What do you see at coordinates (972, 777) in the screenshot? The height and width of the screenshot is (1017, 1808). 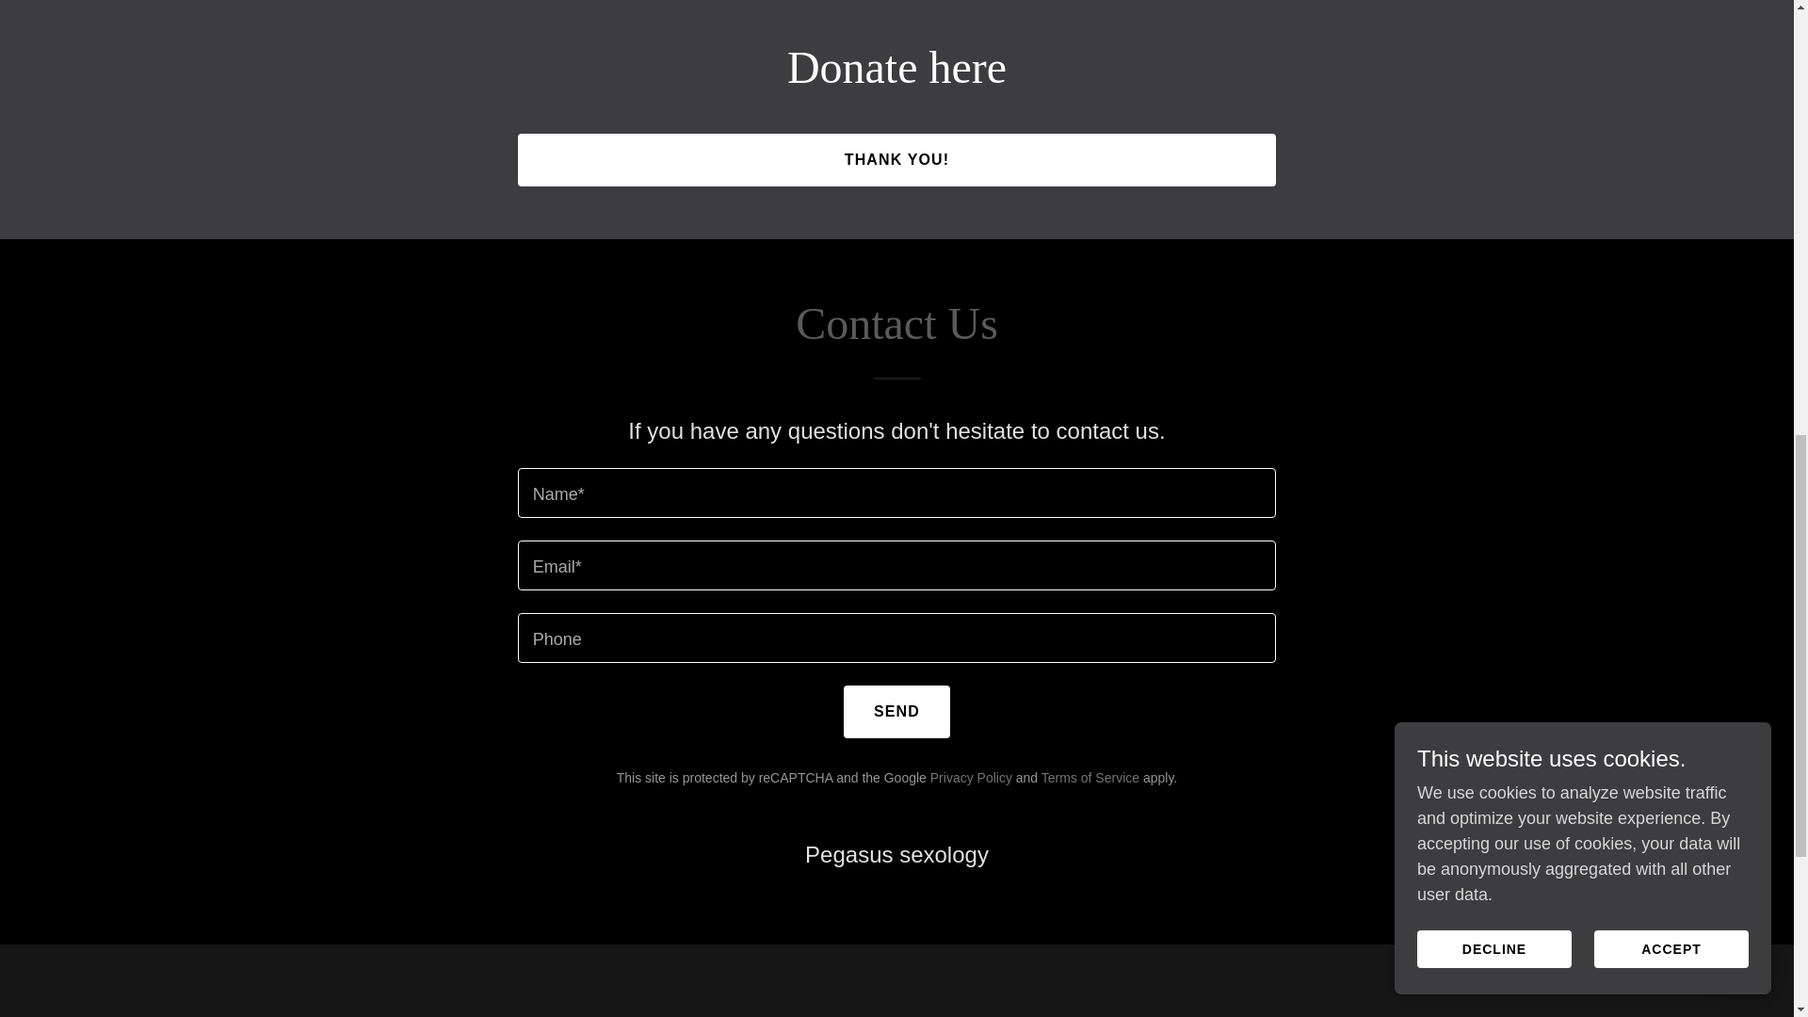 I see `Privacy Policy` at bounding box center [972, 777].